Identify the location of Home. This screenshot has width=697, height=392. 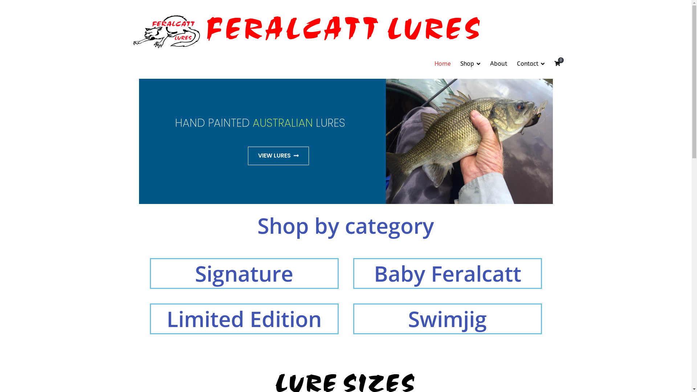
(443, 64).